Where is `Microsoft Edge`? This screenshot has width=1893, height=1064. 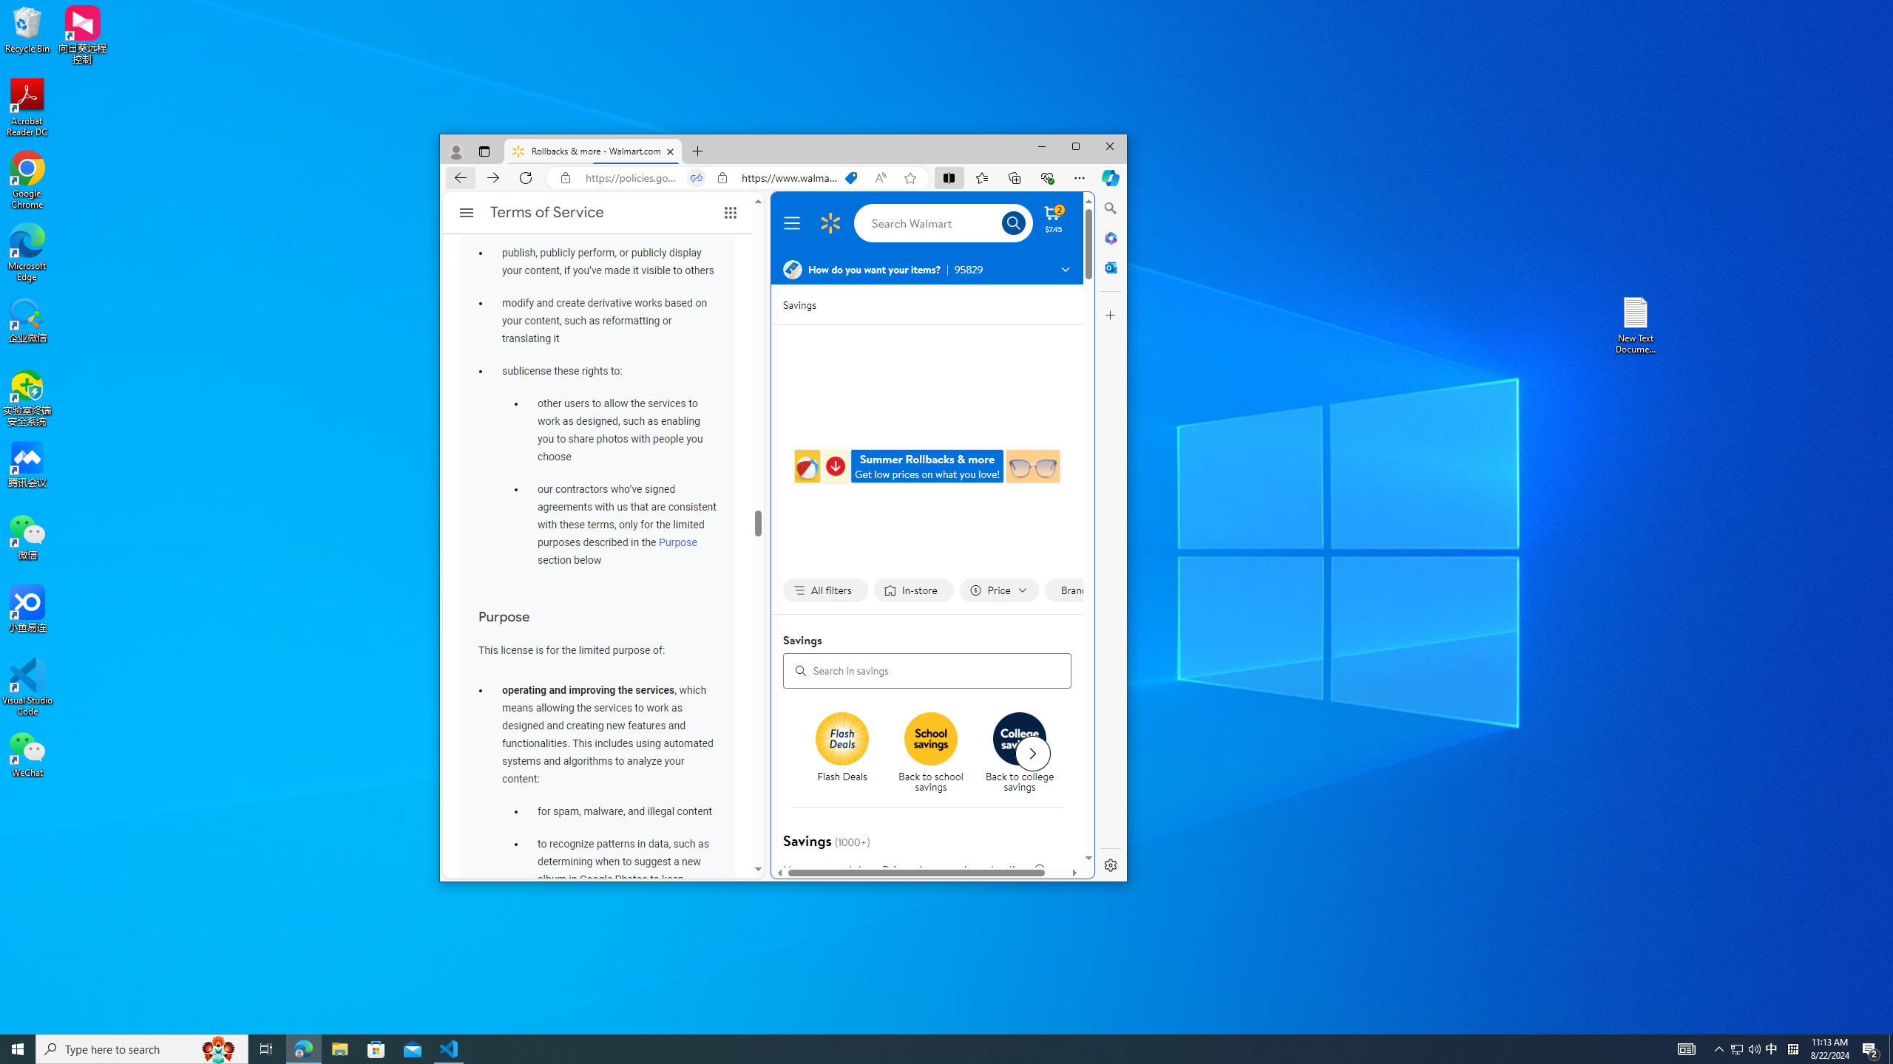
Microsoft Edge is located at coordinates (27, 253).